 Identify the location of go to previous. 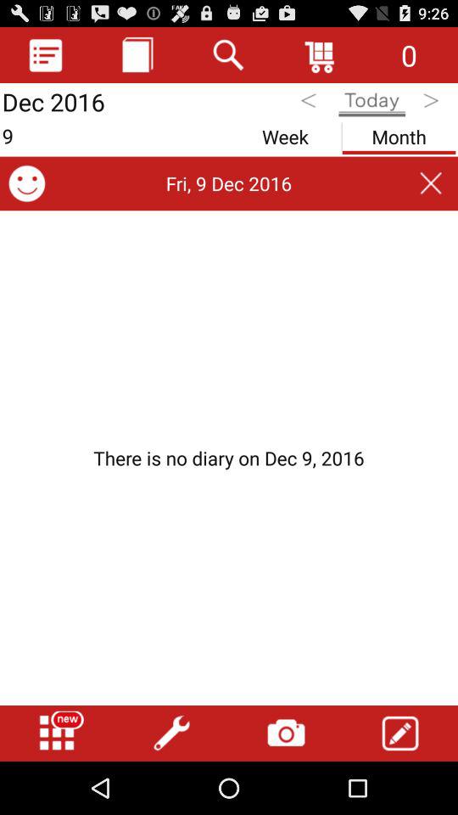
(310, 104).